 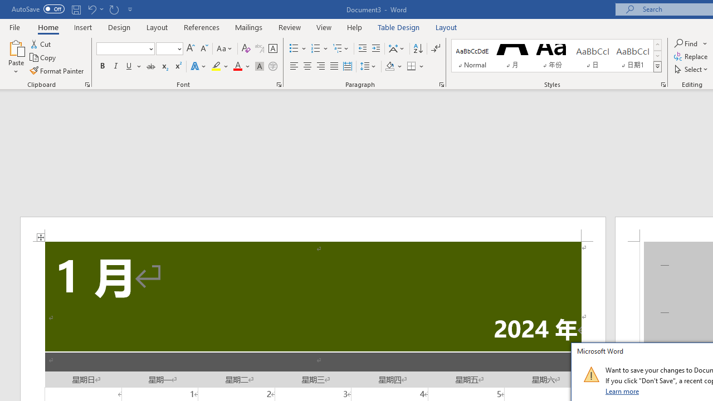 What do you see at coordinates (260, 67) in the screenshot?
I see `Character Shading` at bounding box center [260, 67].